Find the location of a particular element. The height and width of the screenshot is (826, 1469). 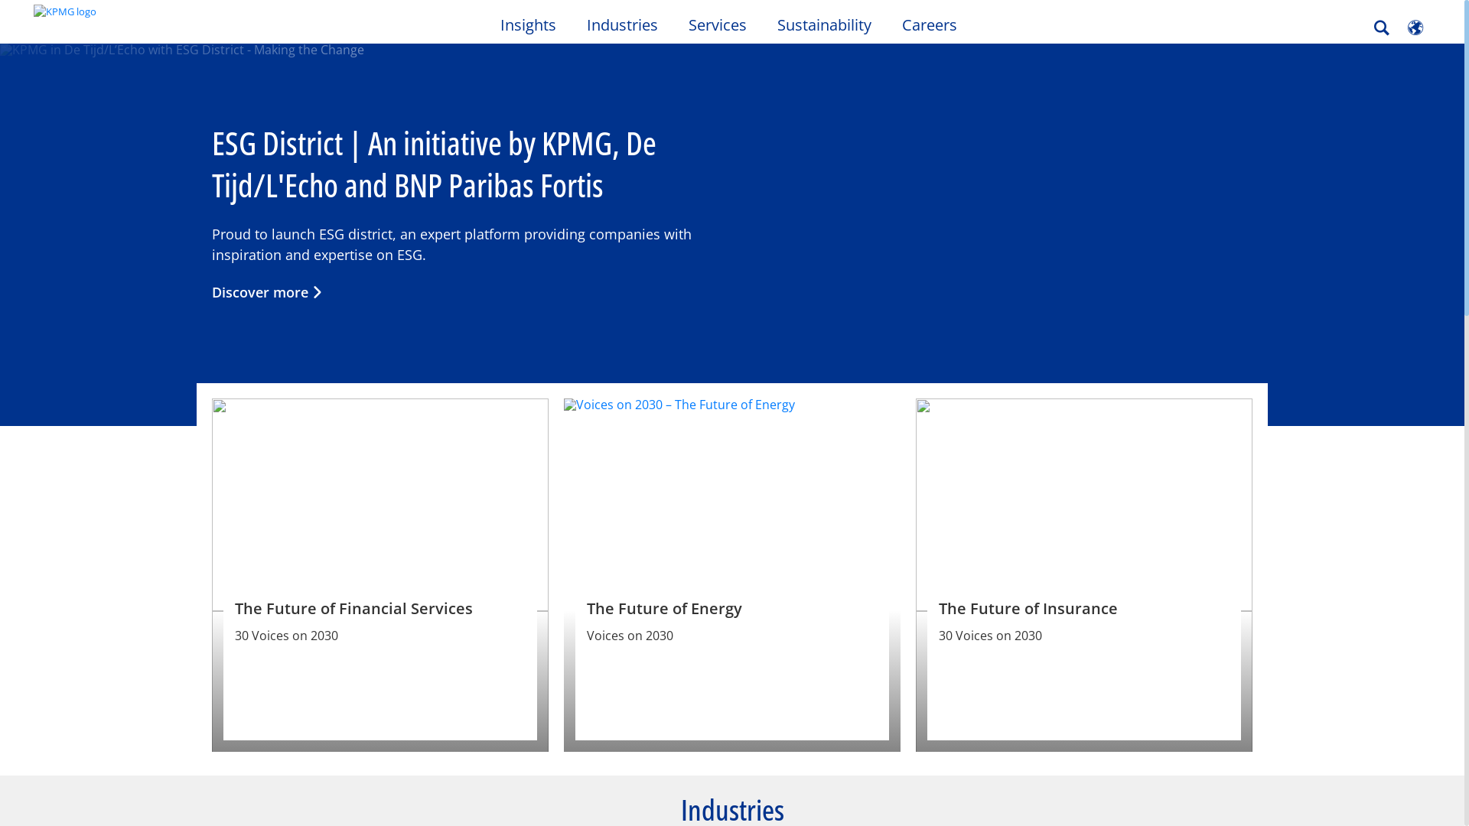

Discover more is located at coordinates (268, 293).